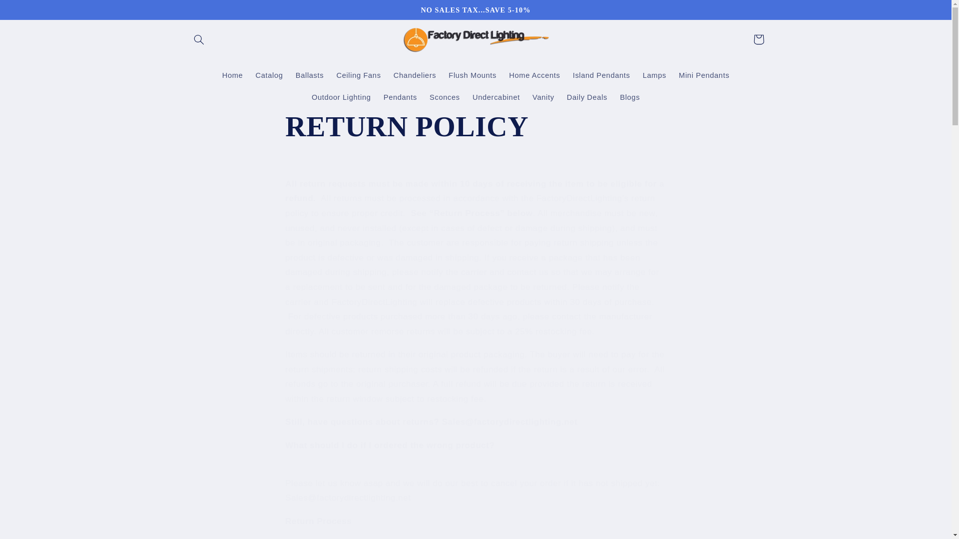 The width and height of the screenshot is (959, 539). Describe the element at coordinates (341, 97) in the screenshot. I see `Outdoor Lighting` at that location.